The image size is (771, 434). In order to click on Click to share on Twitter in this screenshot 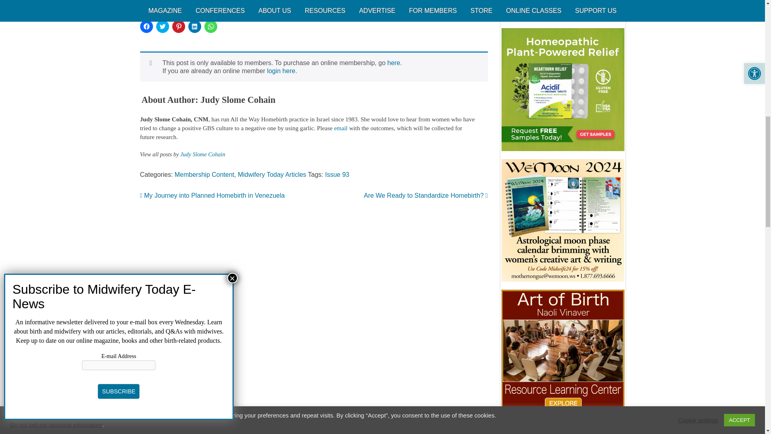, I will do `click(162, 27)`.